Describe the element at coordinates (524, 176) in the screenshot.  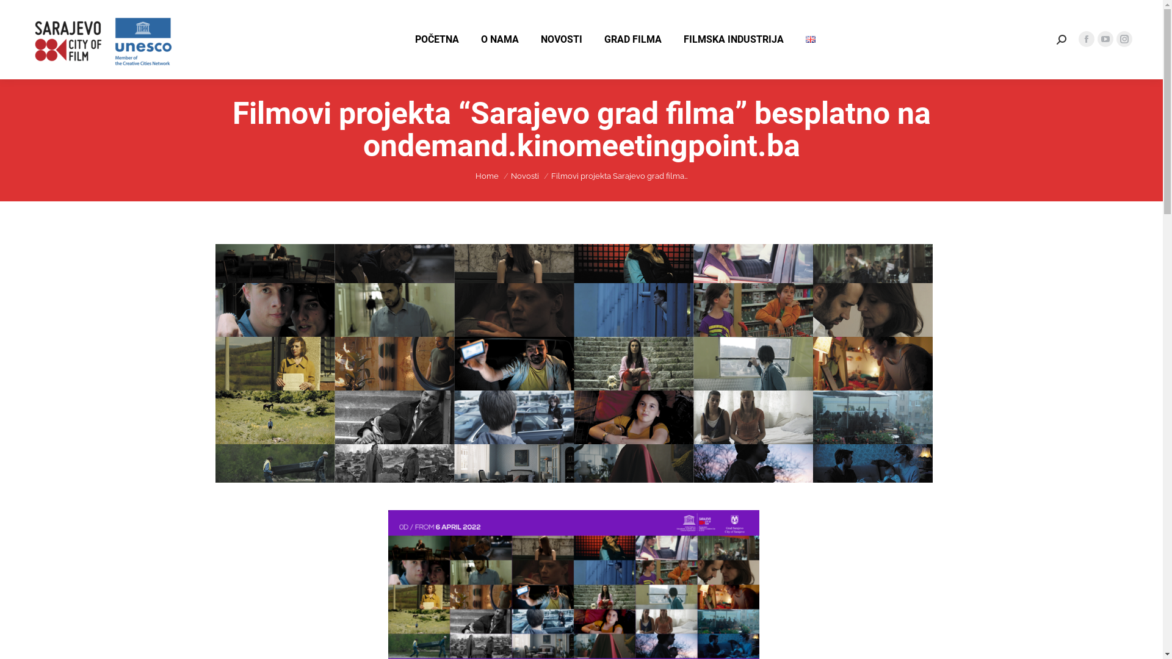
I see `Novosti` at that location.